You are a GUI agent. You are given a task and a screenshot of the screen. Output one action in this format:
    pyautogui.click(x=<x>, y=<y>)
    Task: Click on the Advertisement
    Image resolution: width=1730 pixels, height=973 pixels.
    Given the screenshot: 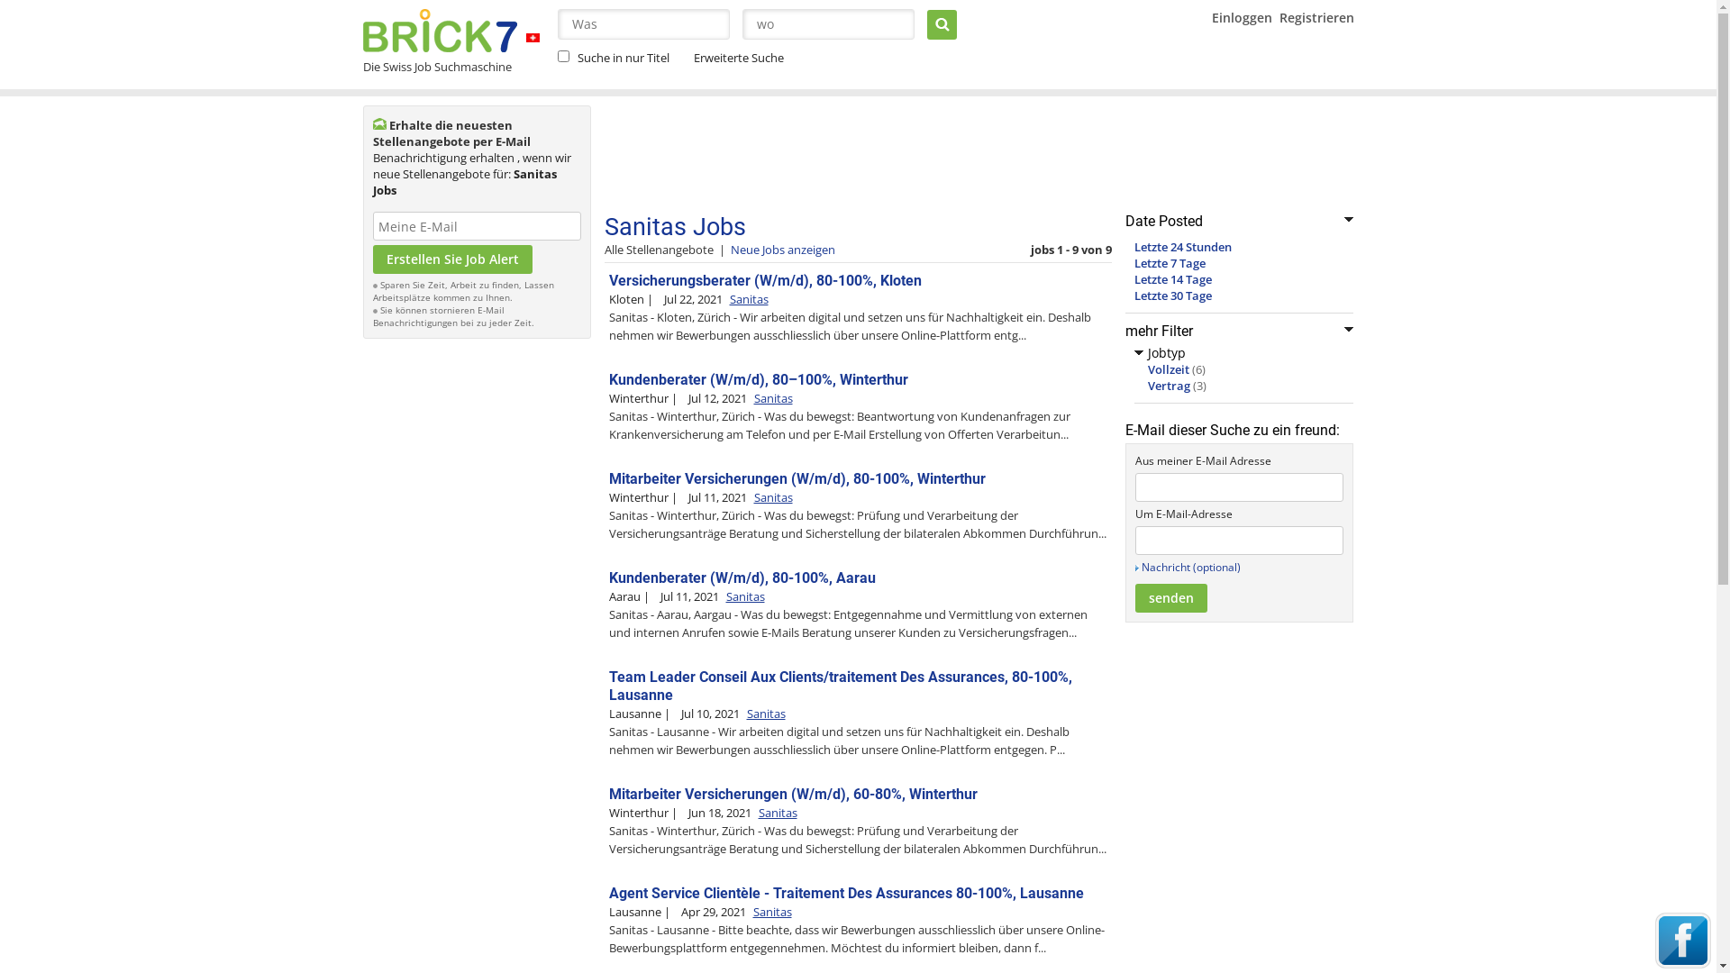 What is the action you would take?
    pyautogui.click(x=932, y=155)
    